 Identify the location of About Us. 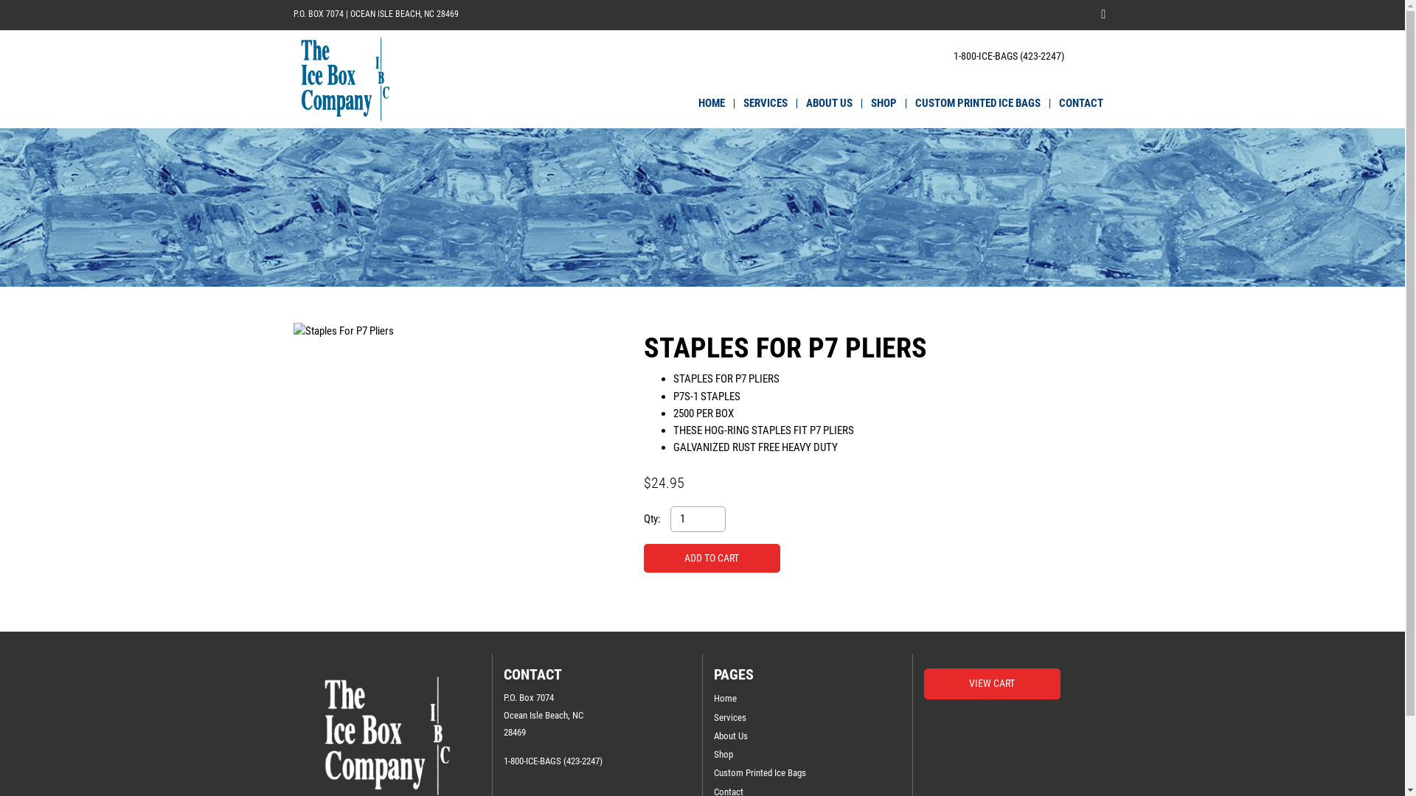
(808, 736).